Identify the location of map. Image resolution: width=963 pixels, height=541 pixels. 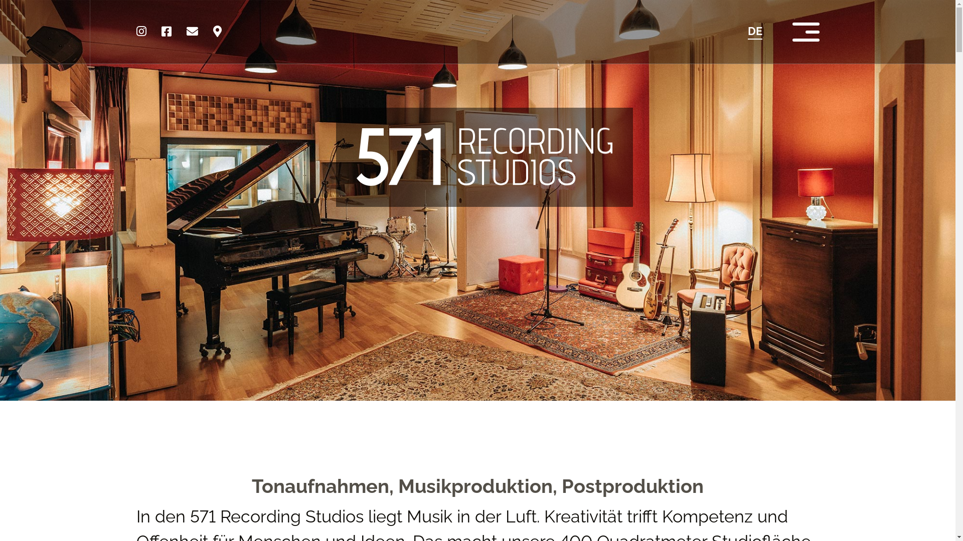
(217, 32).